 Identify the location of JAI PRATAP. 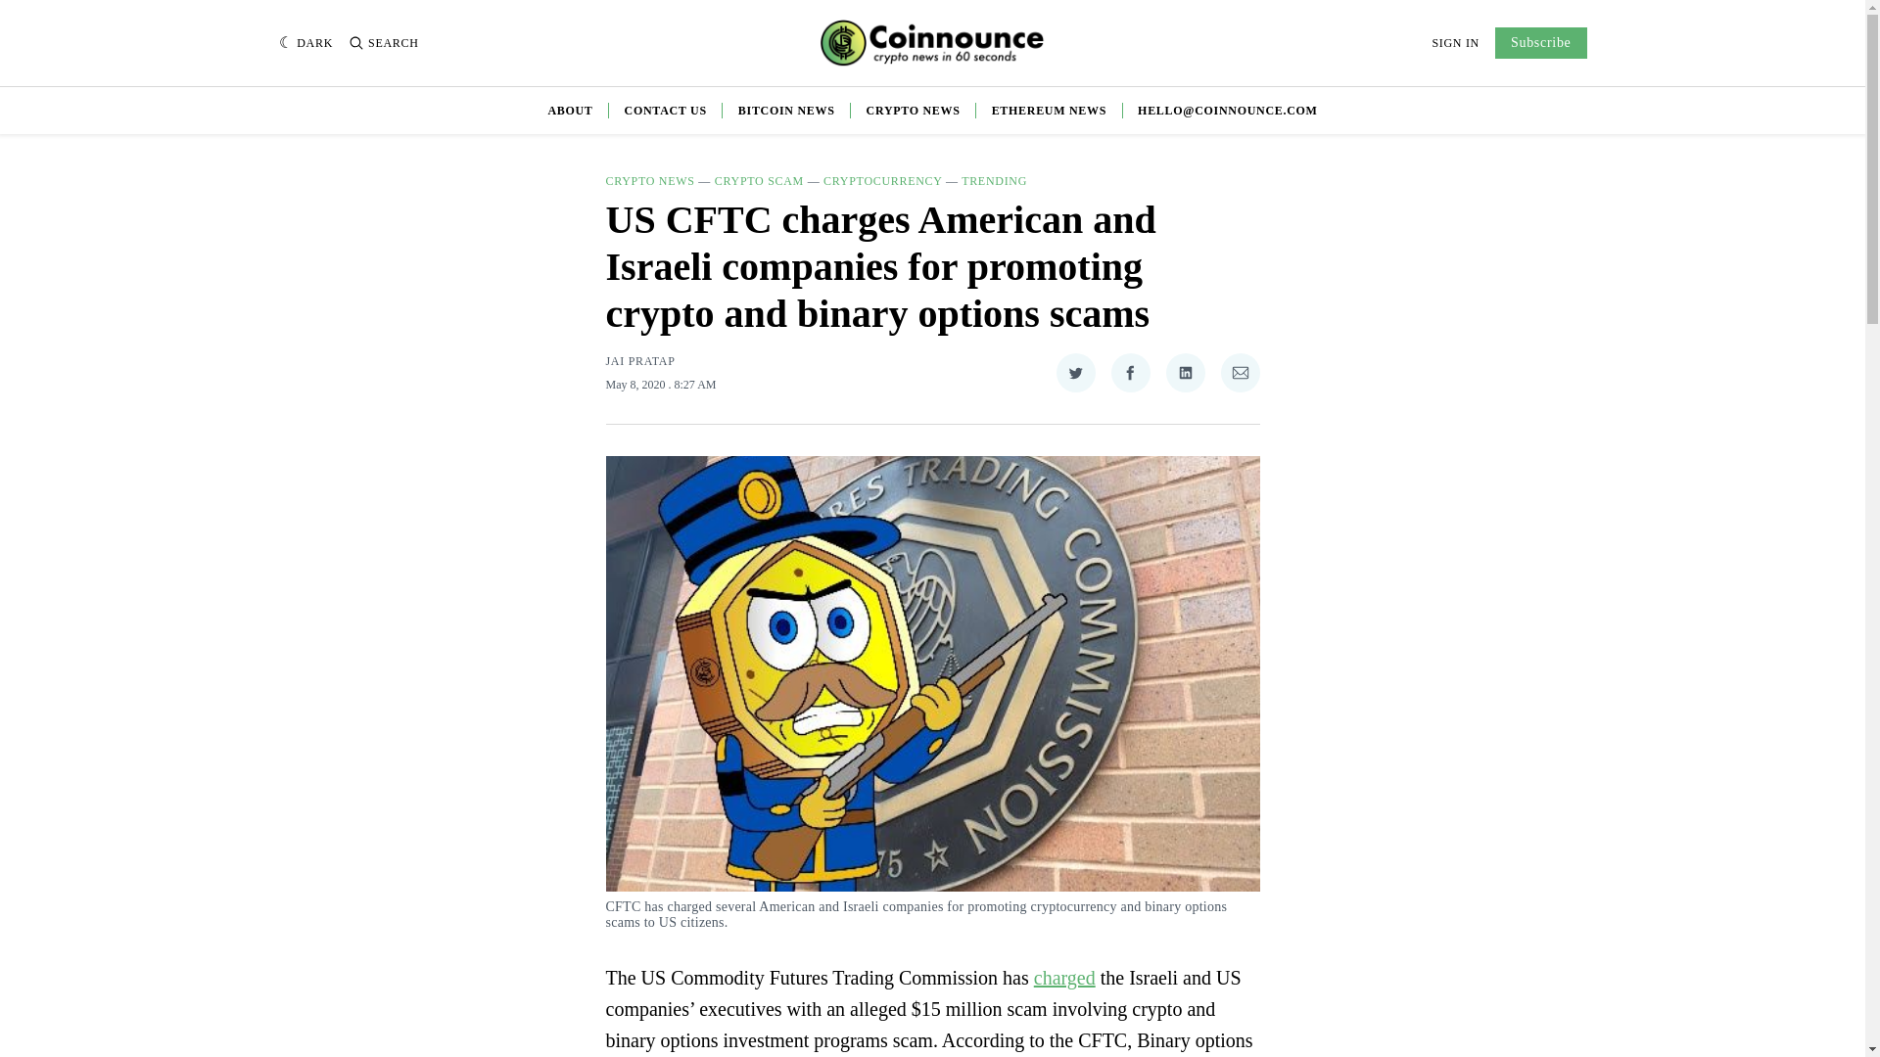
(640, 360).